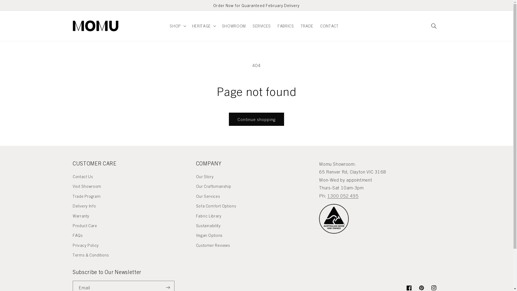  I want to click on Trade Program, so click(87, 196).